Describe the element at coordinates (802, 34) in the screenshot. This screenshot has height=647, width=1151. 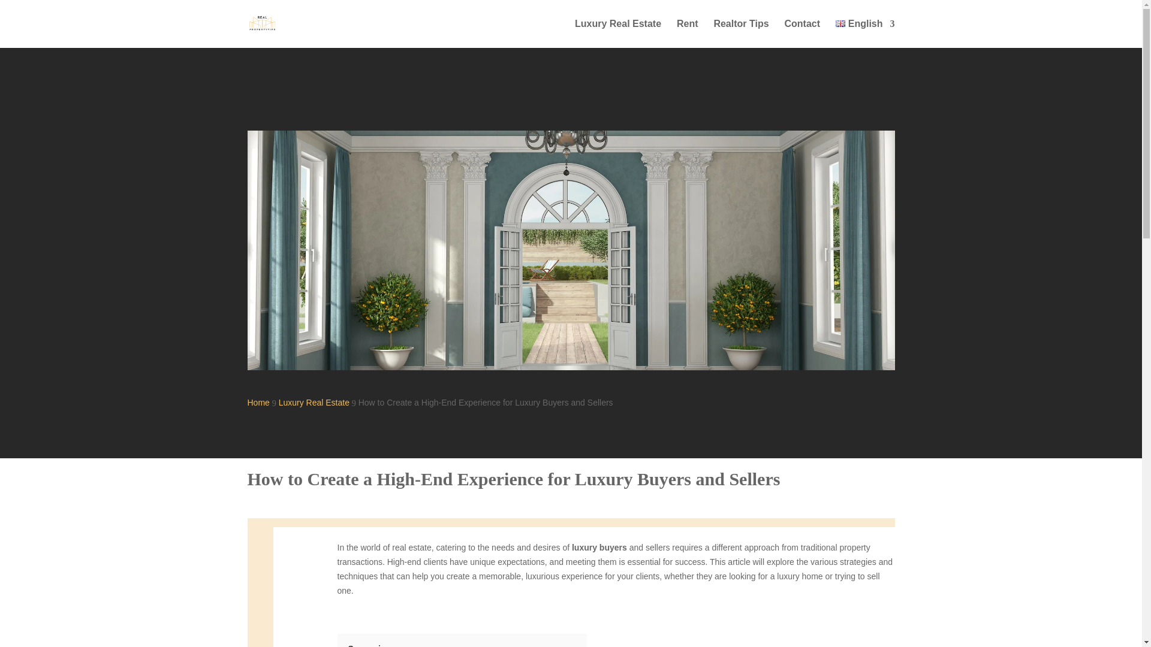
I see `Contact` at that location.